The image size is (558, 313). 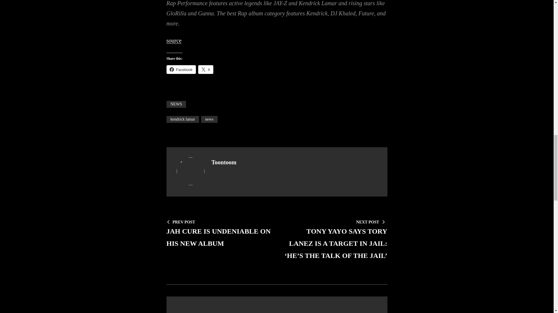 I want to click on source, so click(x=183, y=119).